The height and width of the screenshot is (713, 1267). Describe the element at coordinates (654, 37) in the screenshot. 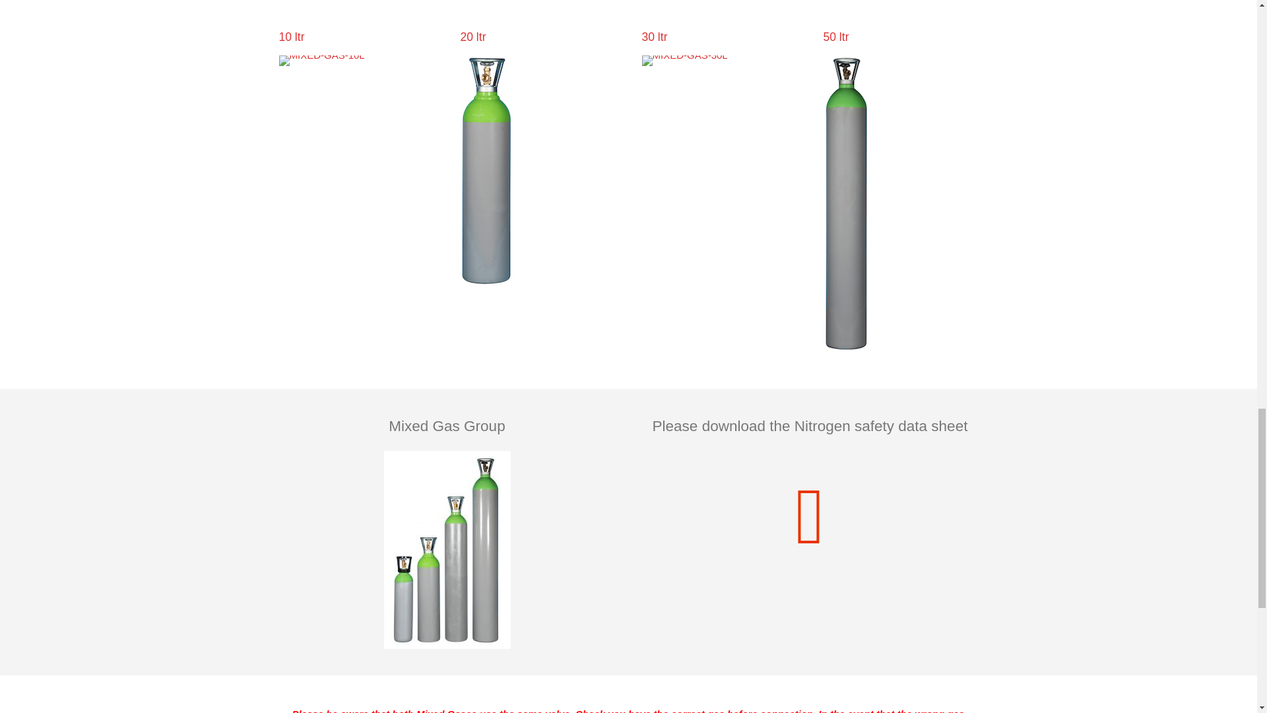

I see `30 ltr` at that location.